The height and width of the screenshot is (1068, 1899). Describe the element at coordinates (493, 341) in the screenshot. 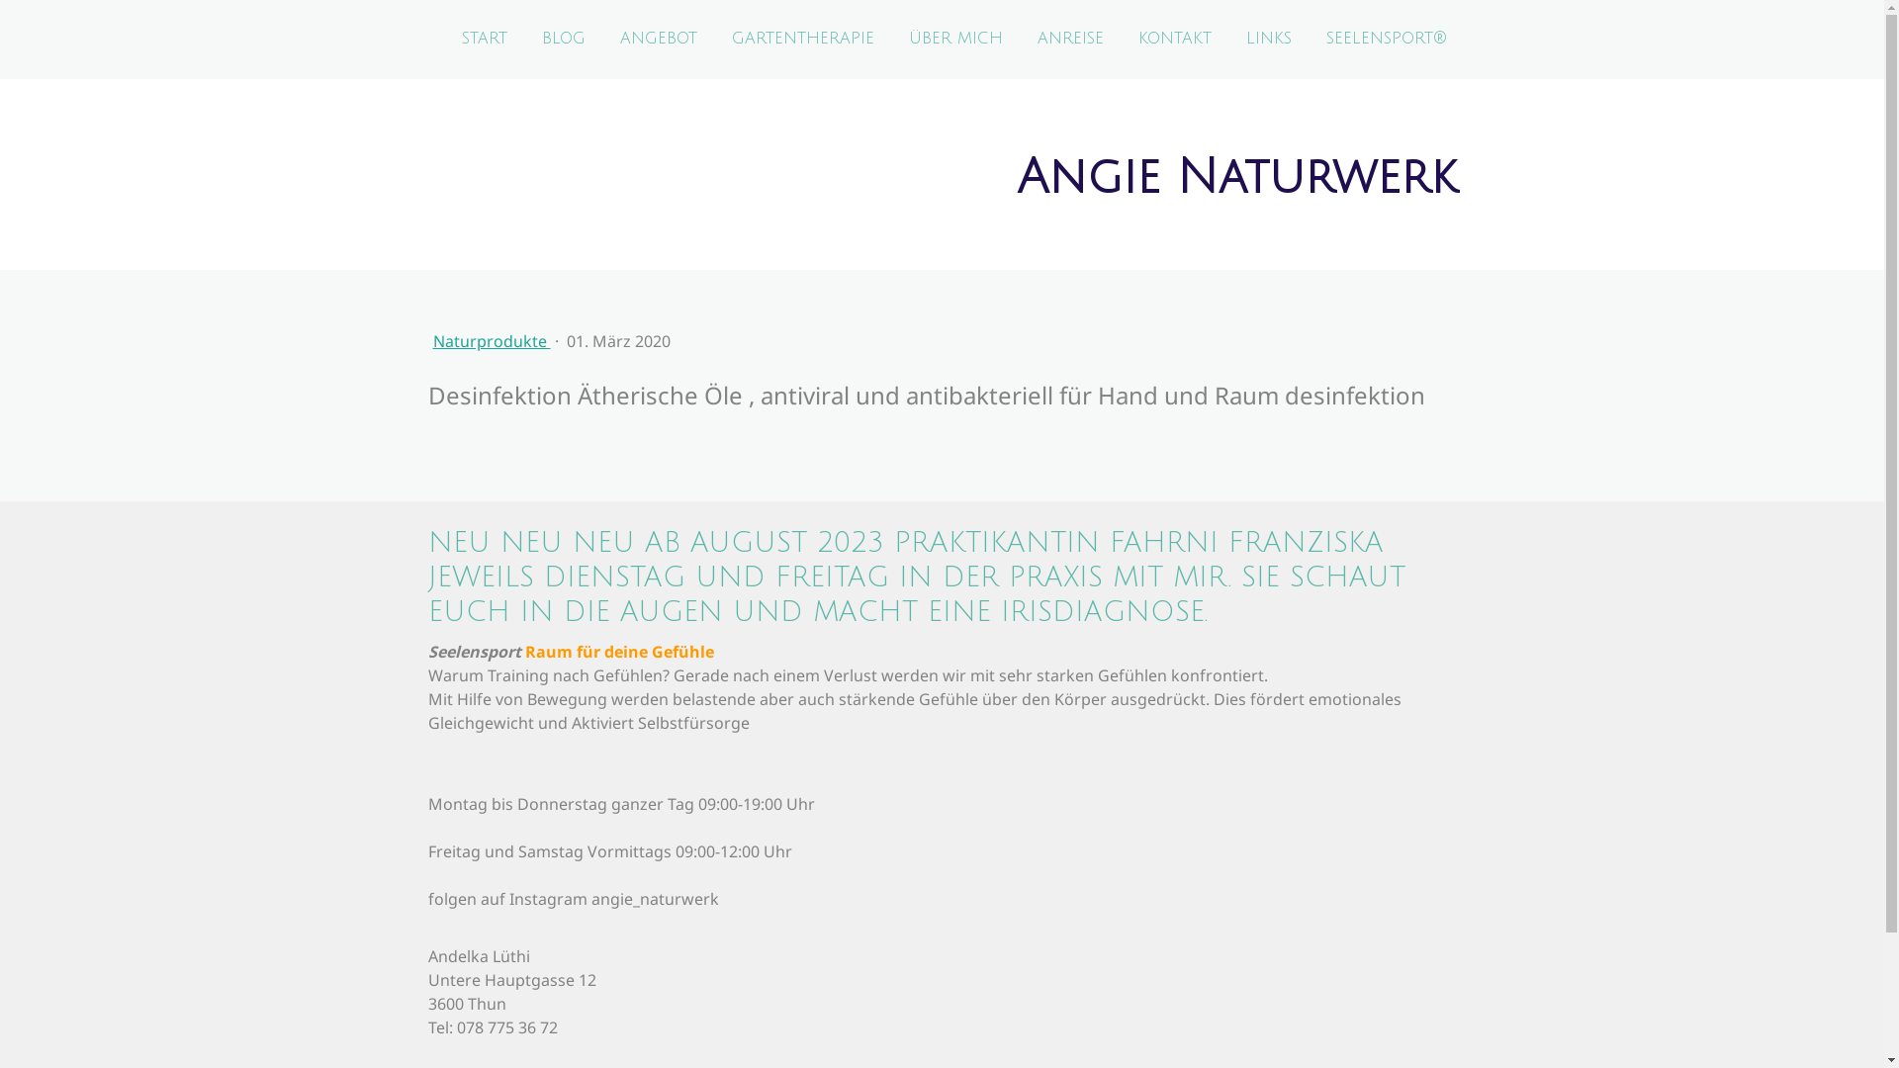

I see `Naturprodukte` at that location.